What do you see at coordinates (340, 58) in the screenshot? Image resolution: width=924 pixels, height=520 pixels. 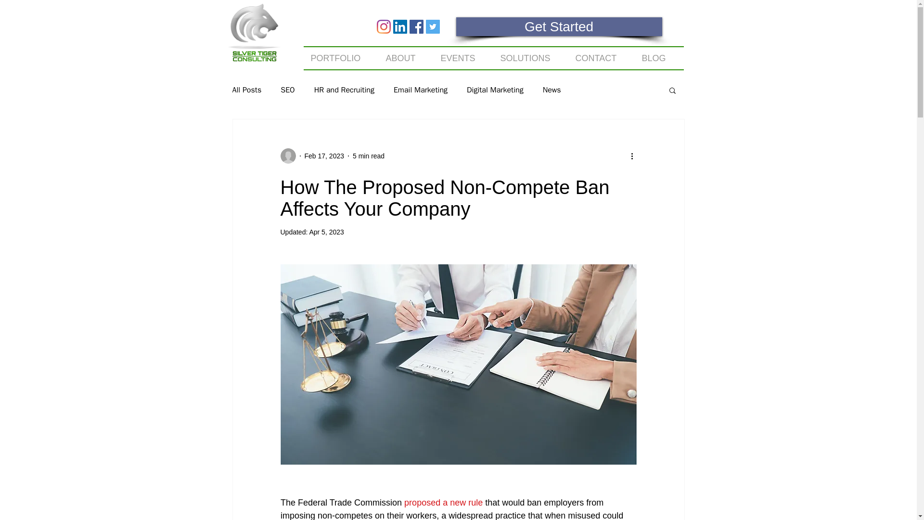 I see `PORTFOLIO` at bounding box center [340, 58].